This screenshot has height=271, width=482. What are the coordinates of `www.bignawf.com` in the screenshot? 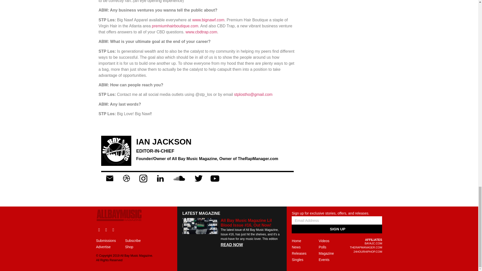 It's located at (208, 20).